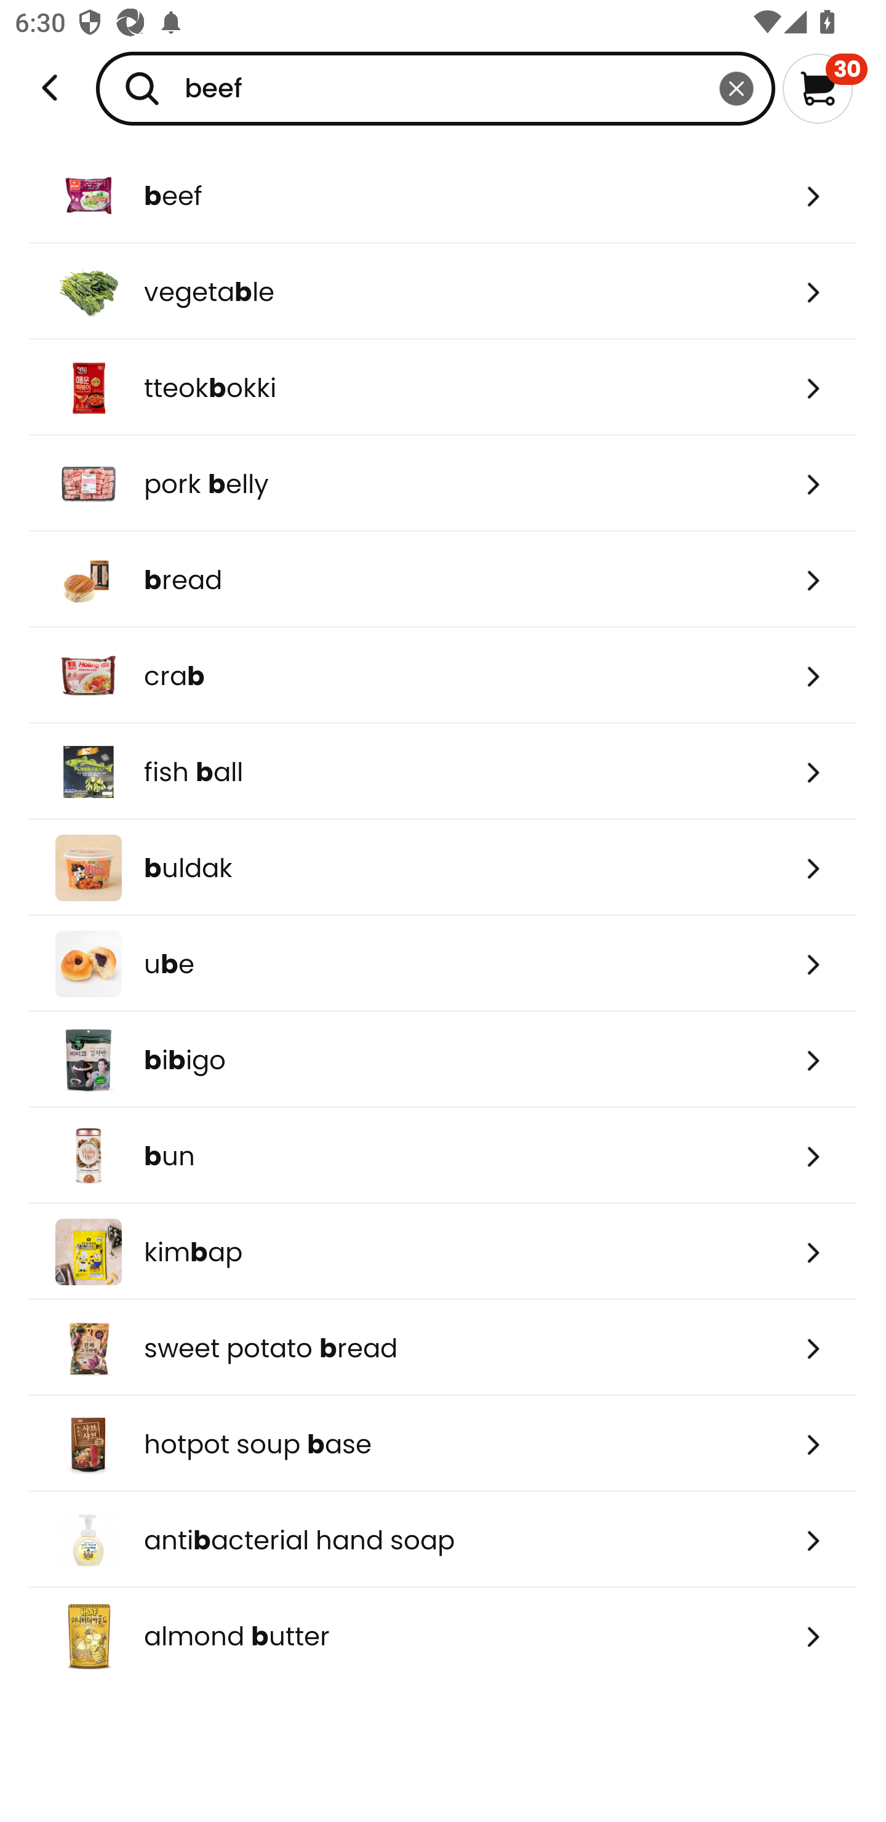  What do you see at coordinates (436, 88) in the screenshot?
I see `beef` at bounding box center [436, 88].